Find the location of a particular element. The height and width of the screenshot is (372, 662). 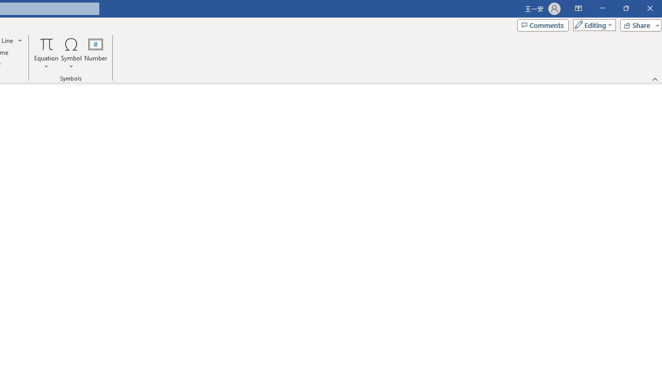

Equation is located at coordinates (47, 43).